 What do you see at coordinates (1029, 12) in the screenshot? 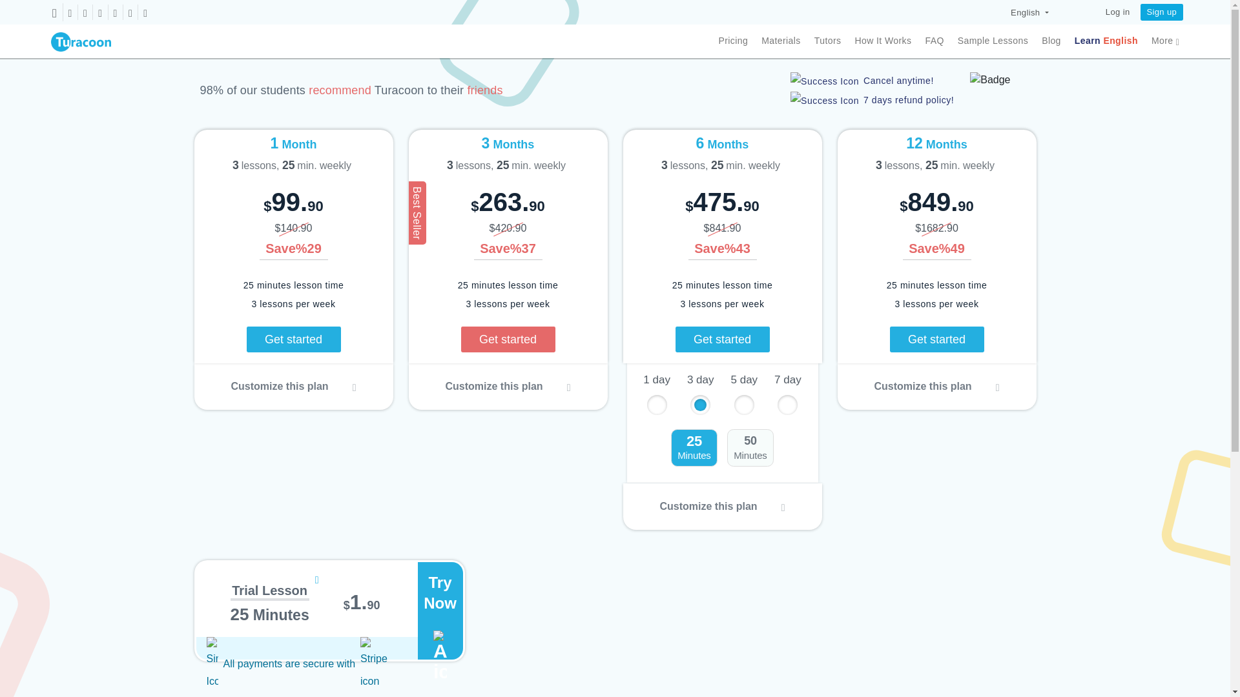
I see `English` at bounding box center [1029, 12].